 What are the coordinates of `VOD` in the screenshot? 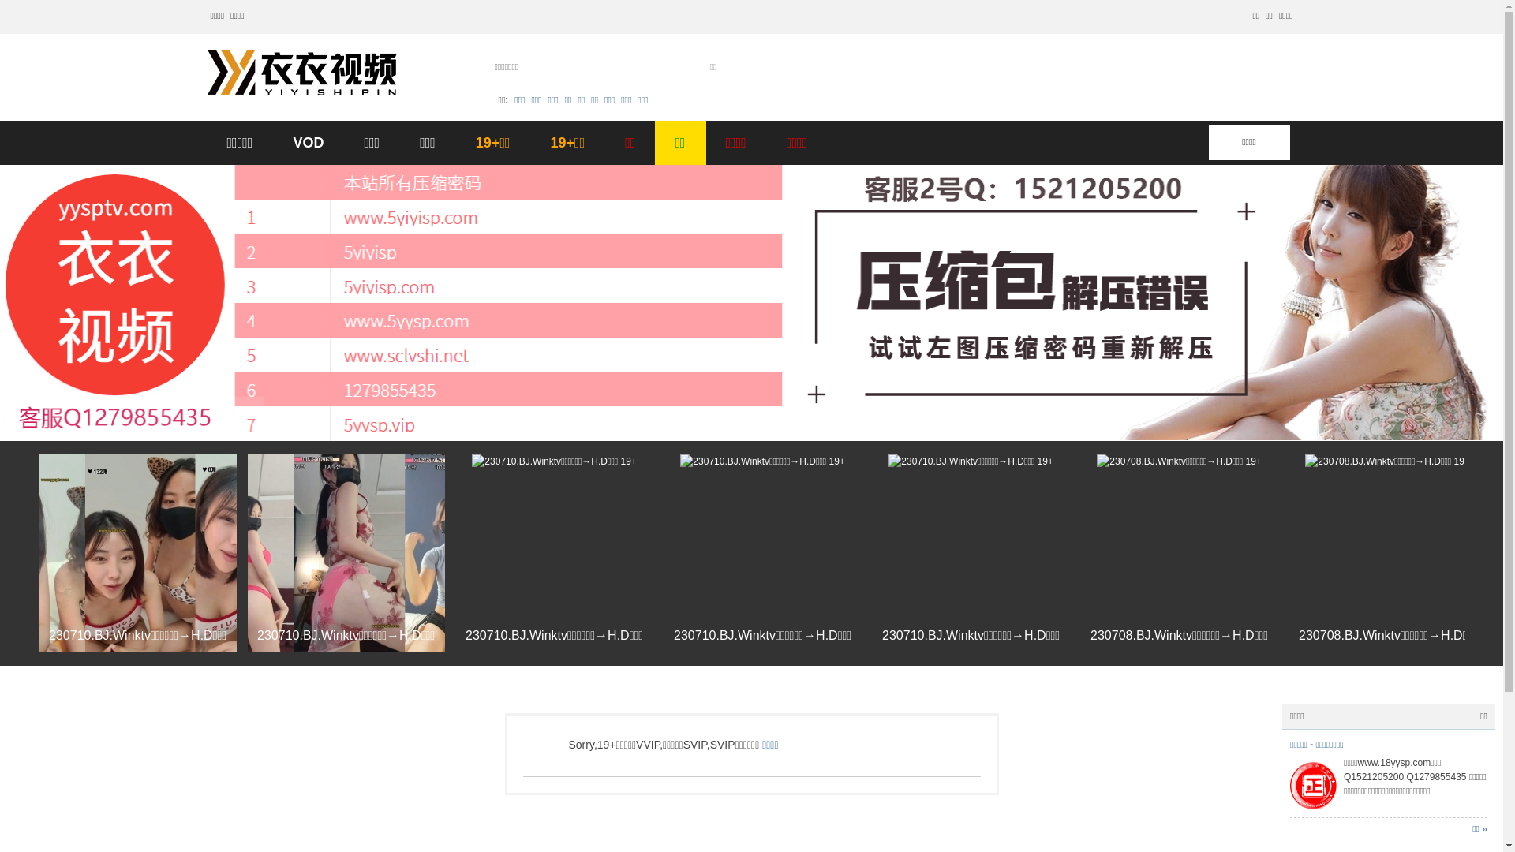 It's located at (308, 143).